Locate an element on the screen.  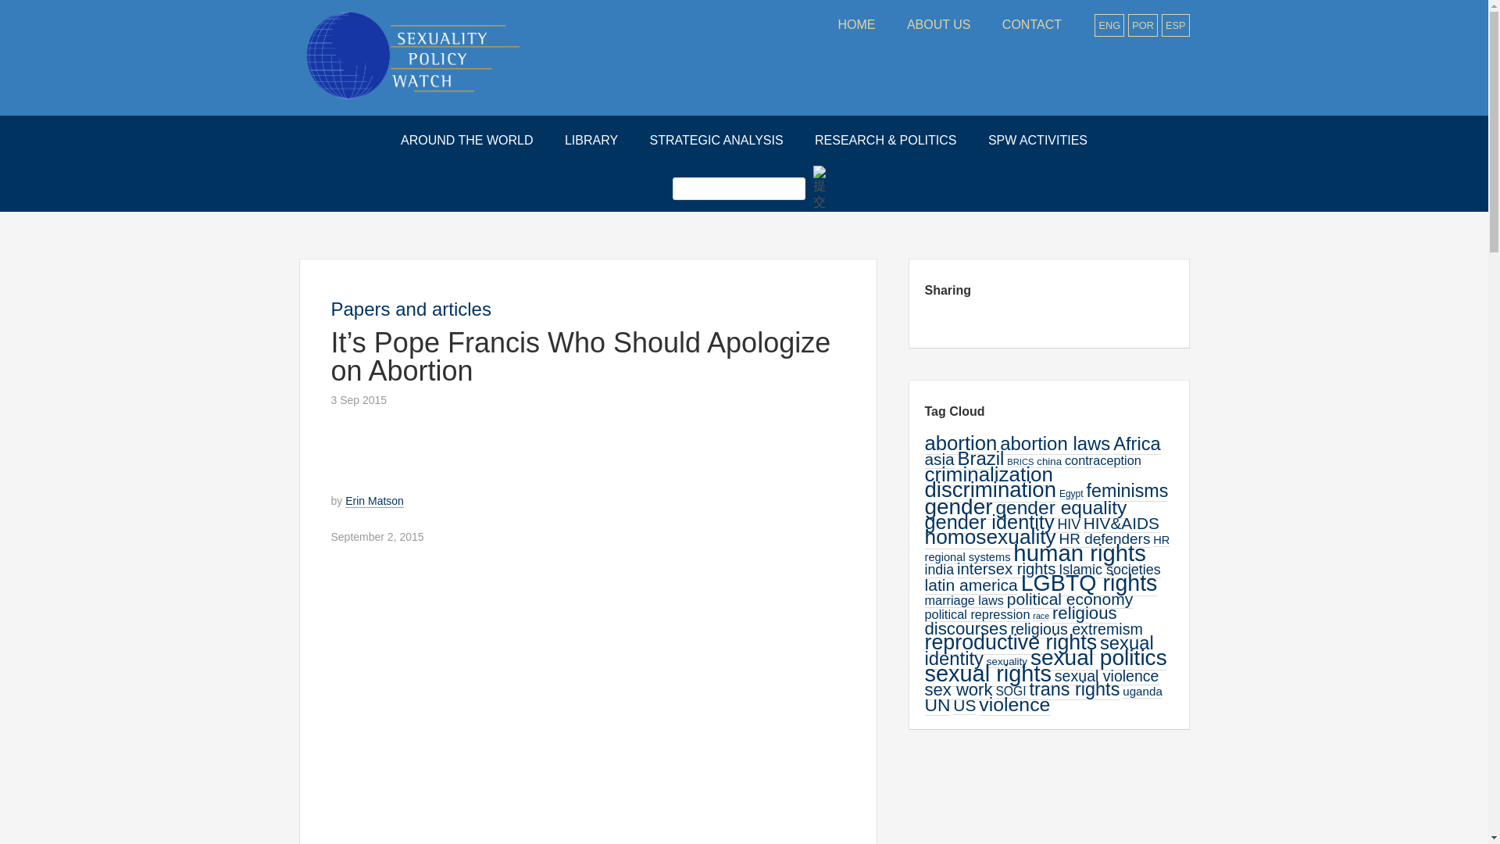
Papers and articles is located at coordinates (411, 309).